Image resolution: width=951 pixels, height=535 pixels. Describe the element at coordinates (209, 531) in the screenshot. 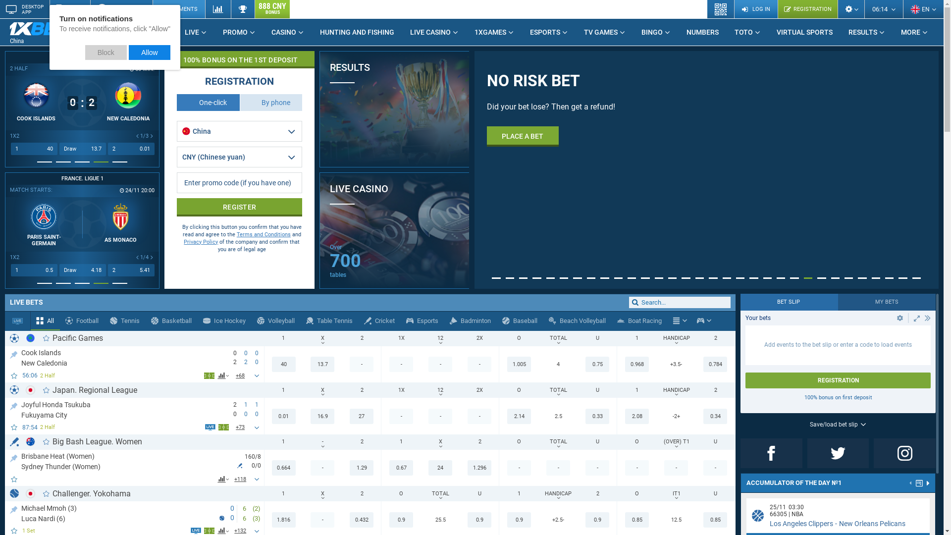

I see `Show 1xZone` at that location.